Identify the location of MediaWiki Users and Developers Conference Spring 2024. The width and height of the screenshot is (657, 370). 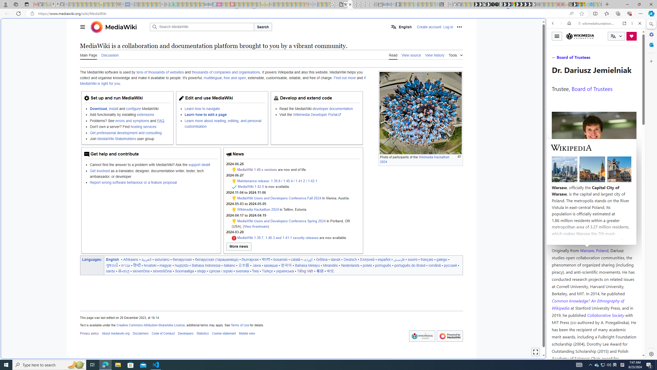
(281, 221).